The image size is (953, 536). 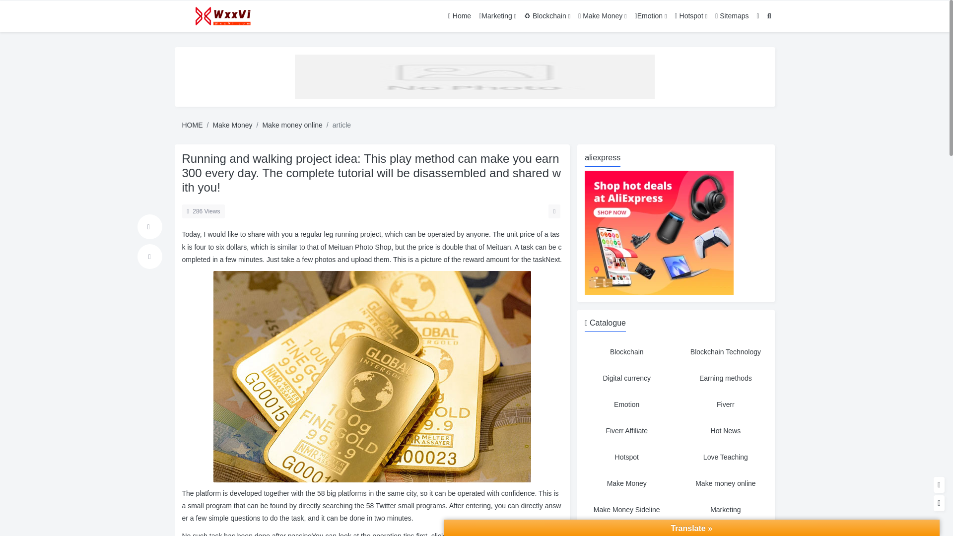 I want to click on Fiverr, so click(x=726, y=404).